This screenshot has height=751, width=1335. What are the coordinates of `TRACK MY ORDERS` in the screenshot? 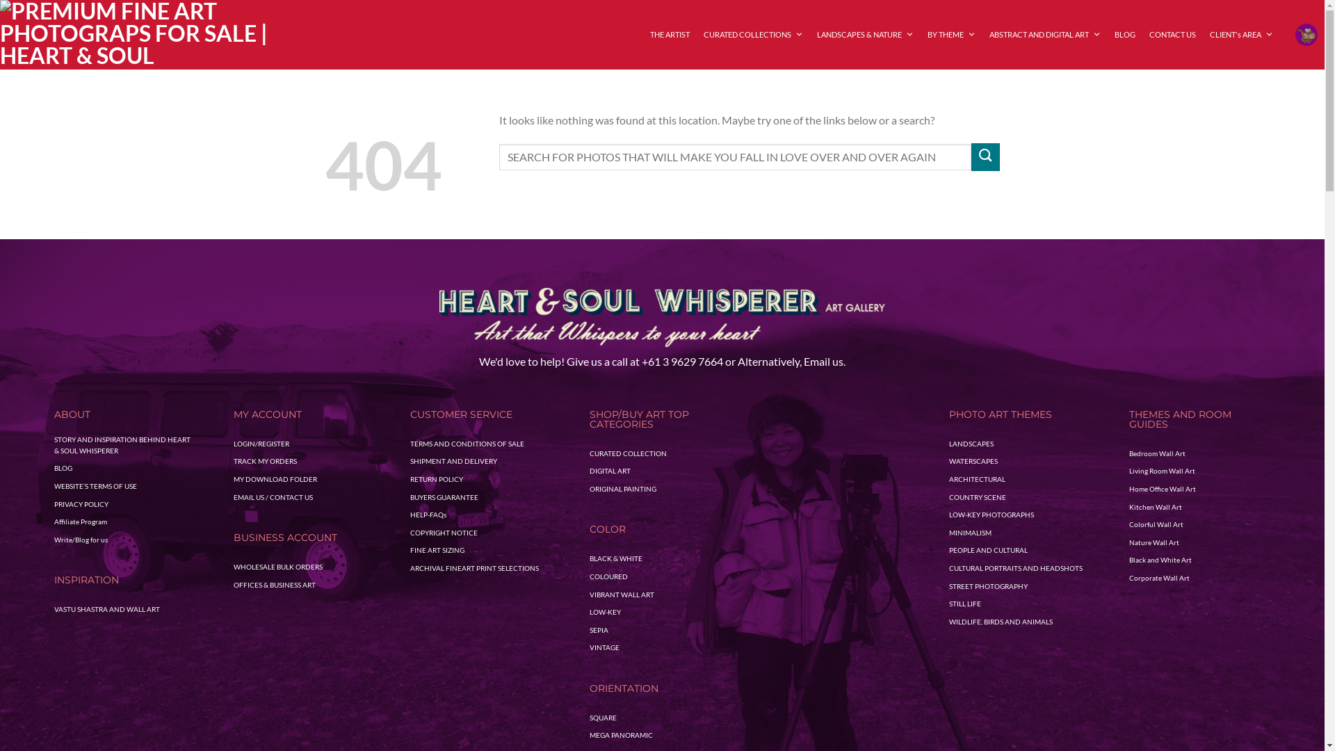 It's located at (266, 461).